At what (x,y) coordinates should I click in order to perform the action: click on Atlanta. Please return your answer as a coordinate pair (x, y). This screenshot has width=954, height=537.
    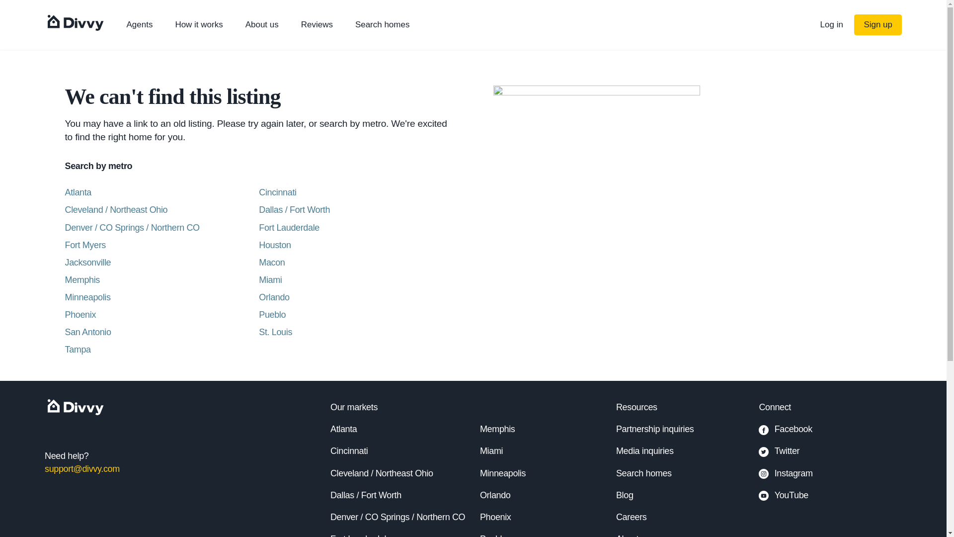
    Looking at the image, I should click on (343, 429).